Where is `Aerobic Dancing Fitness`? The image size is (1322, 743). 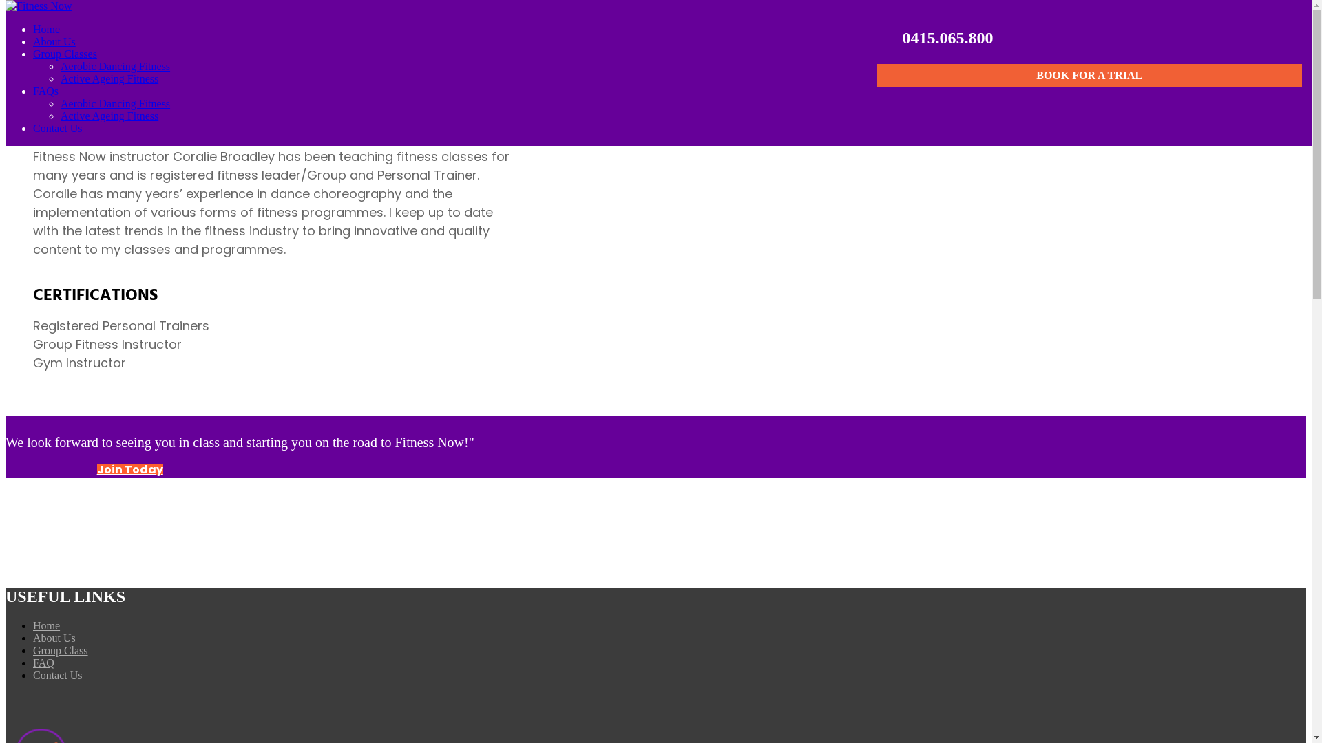
Aerobic Dancing Fitness is located at coordinates (115, 103).